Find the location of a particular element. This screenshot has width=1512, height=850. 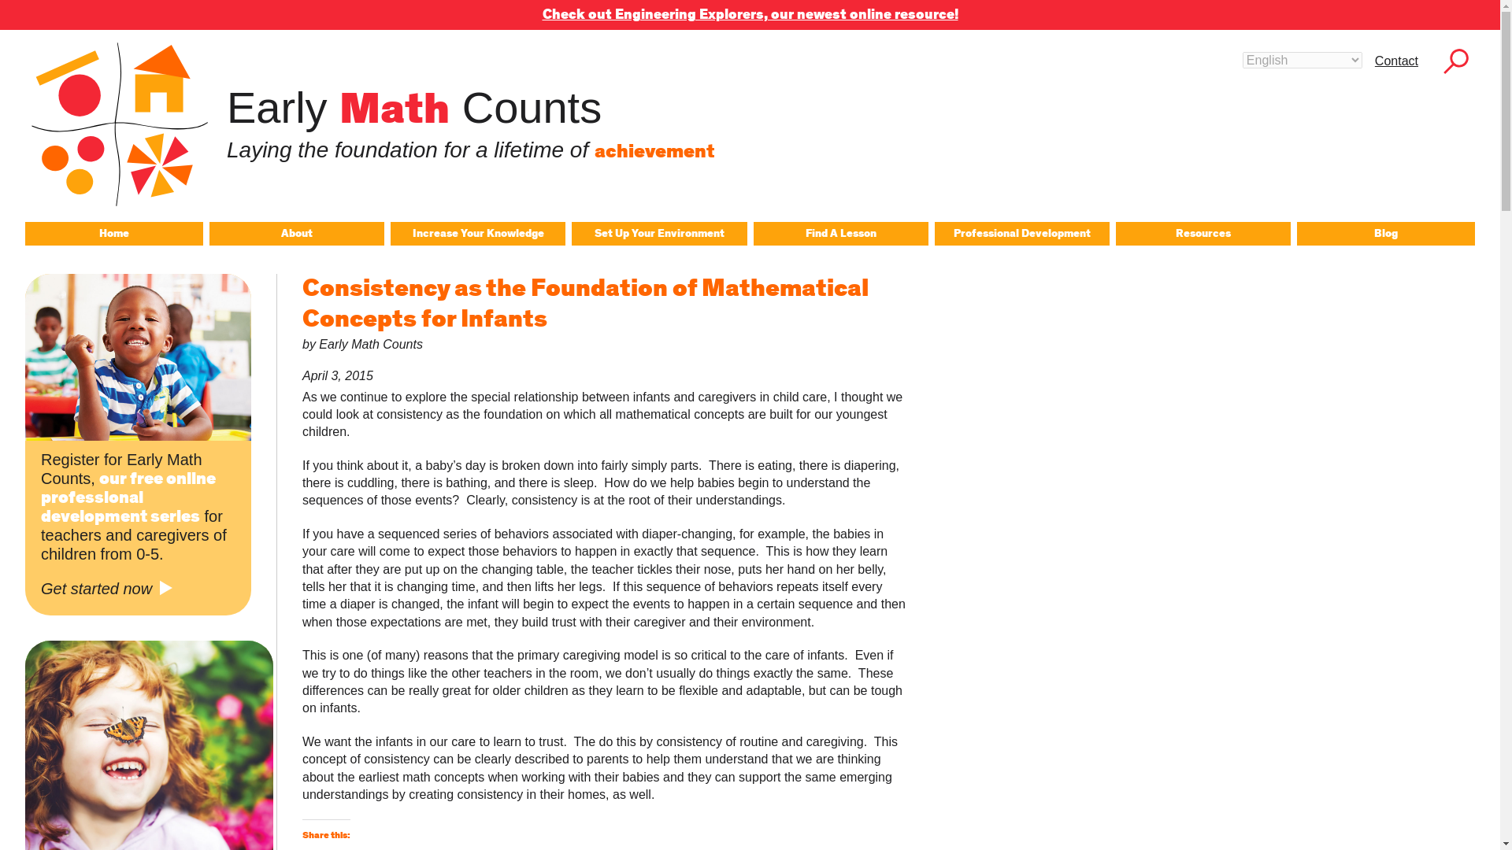

Check out Engineering Explorers, our newest online resource! is located at coordinates (749, 14).